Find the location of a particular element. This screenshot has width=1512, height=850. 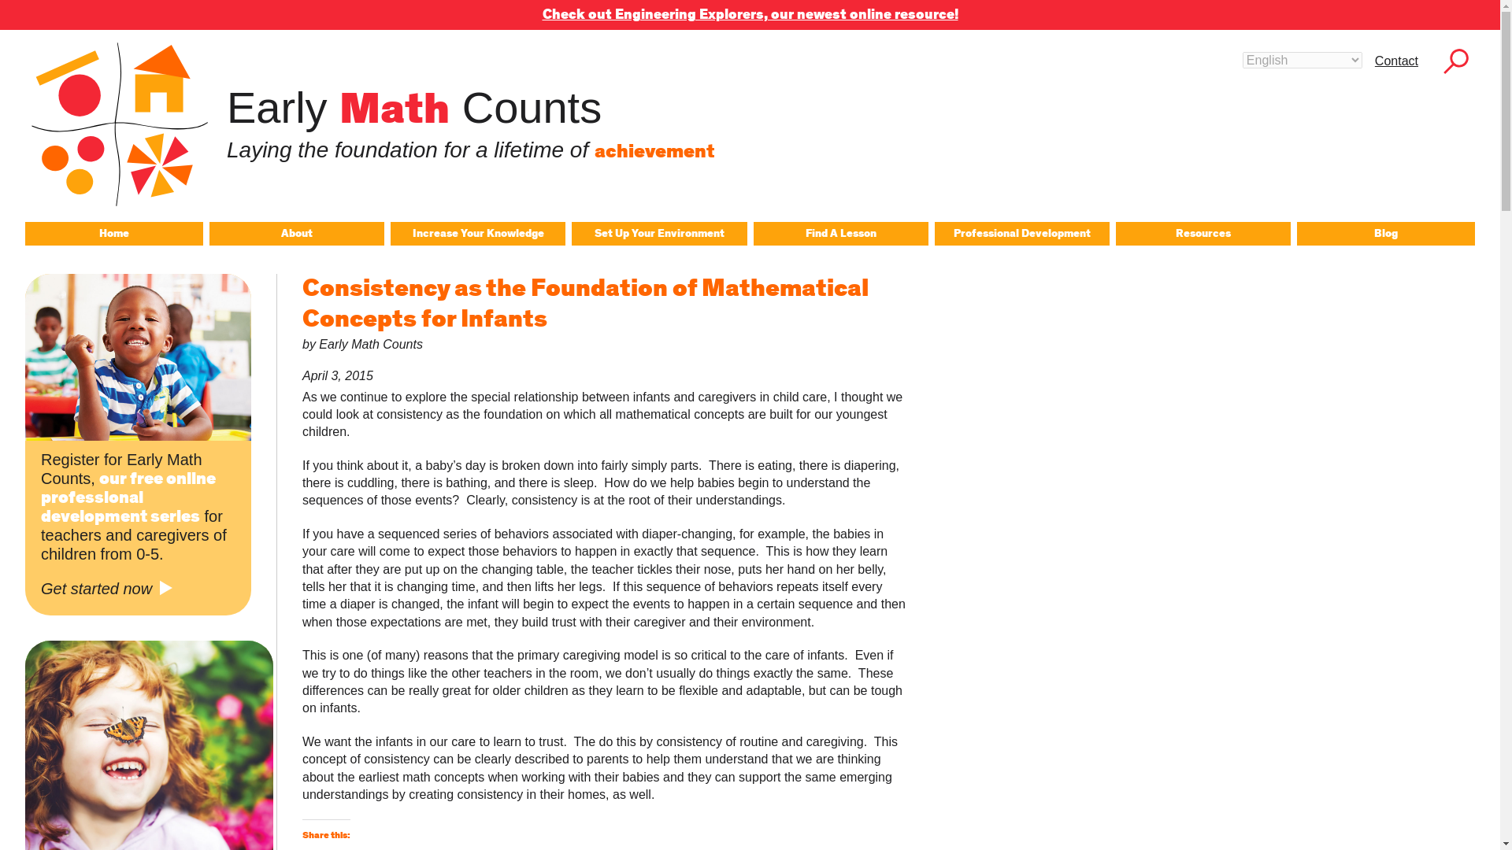

Check out Engineering Explorers, our newest online resource! is located at coordinates (749, 14).